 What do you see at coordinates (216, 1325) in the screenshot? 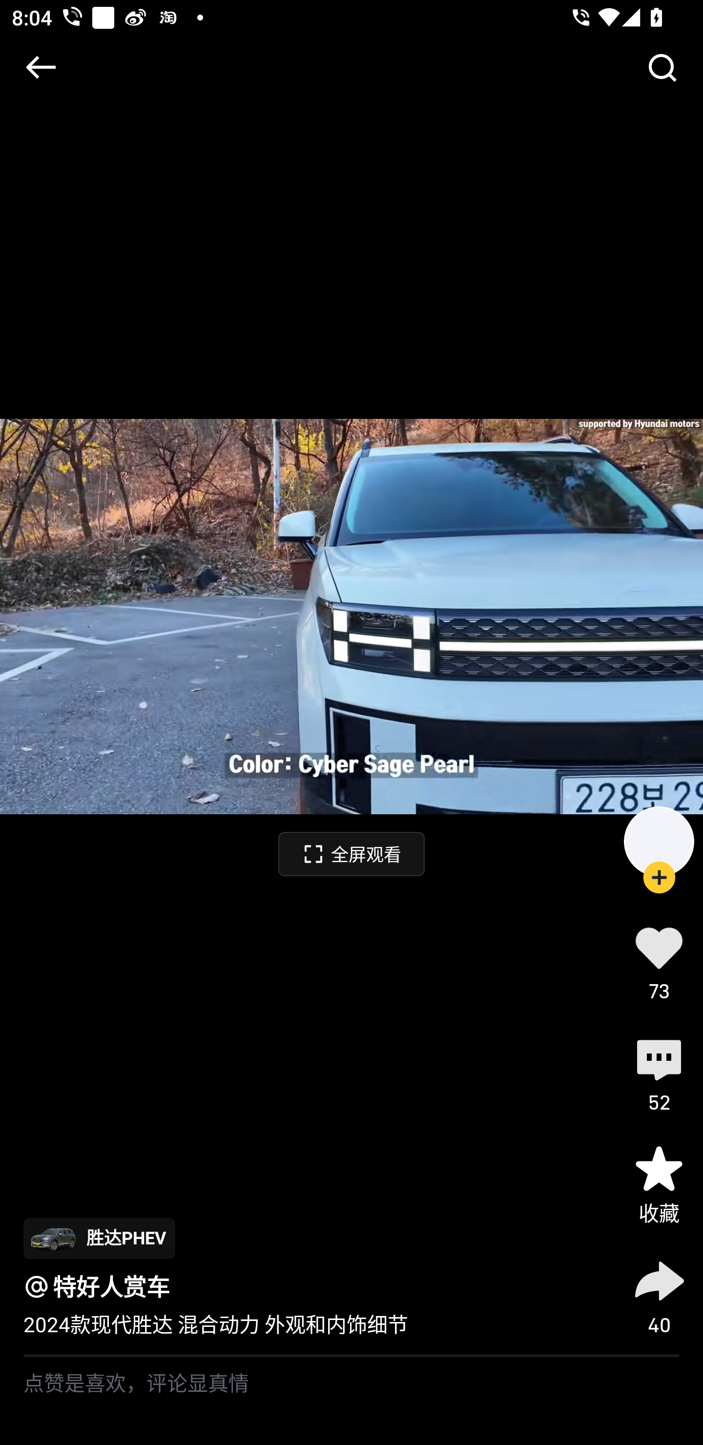
I see `2024款现代胜达 混合动力 外观和内饰细节` at bounding box center [216, 1325].